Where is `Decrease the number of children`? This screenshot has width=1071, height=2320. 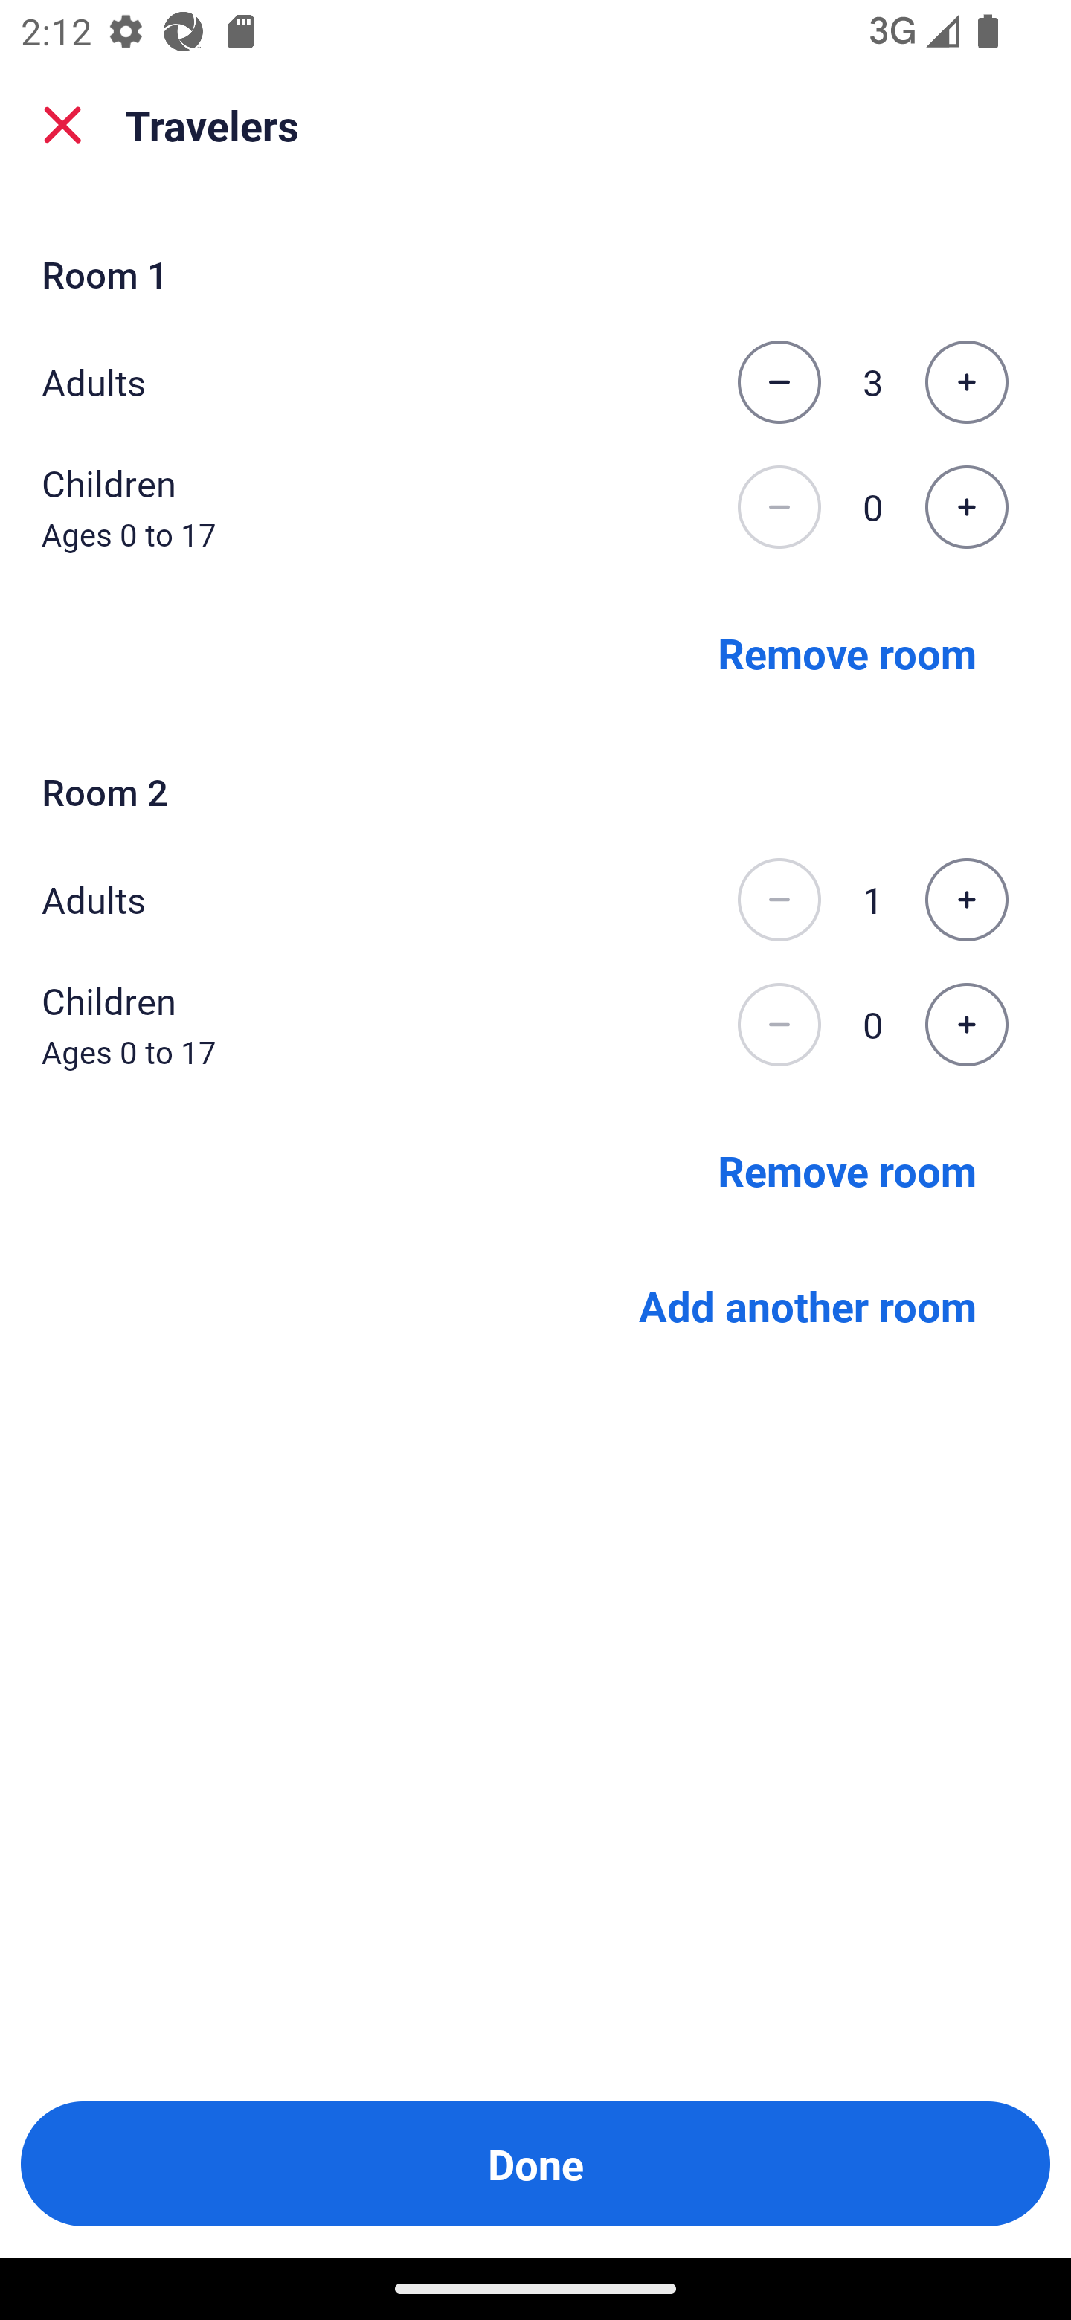
Decrease the number of children is located at coordinates (779, 508).